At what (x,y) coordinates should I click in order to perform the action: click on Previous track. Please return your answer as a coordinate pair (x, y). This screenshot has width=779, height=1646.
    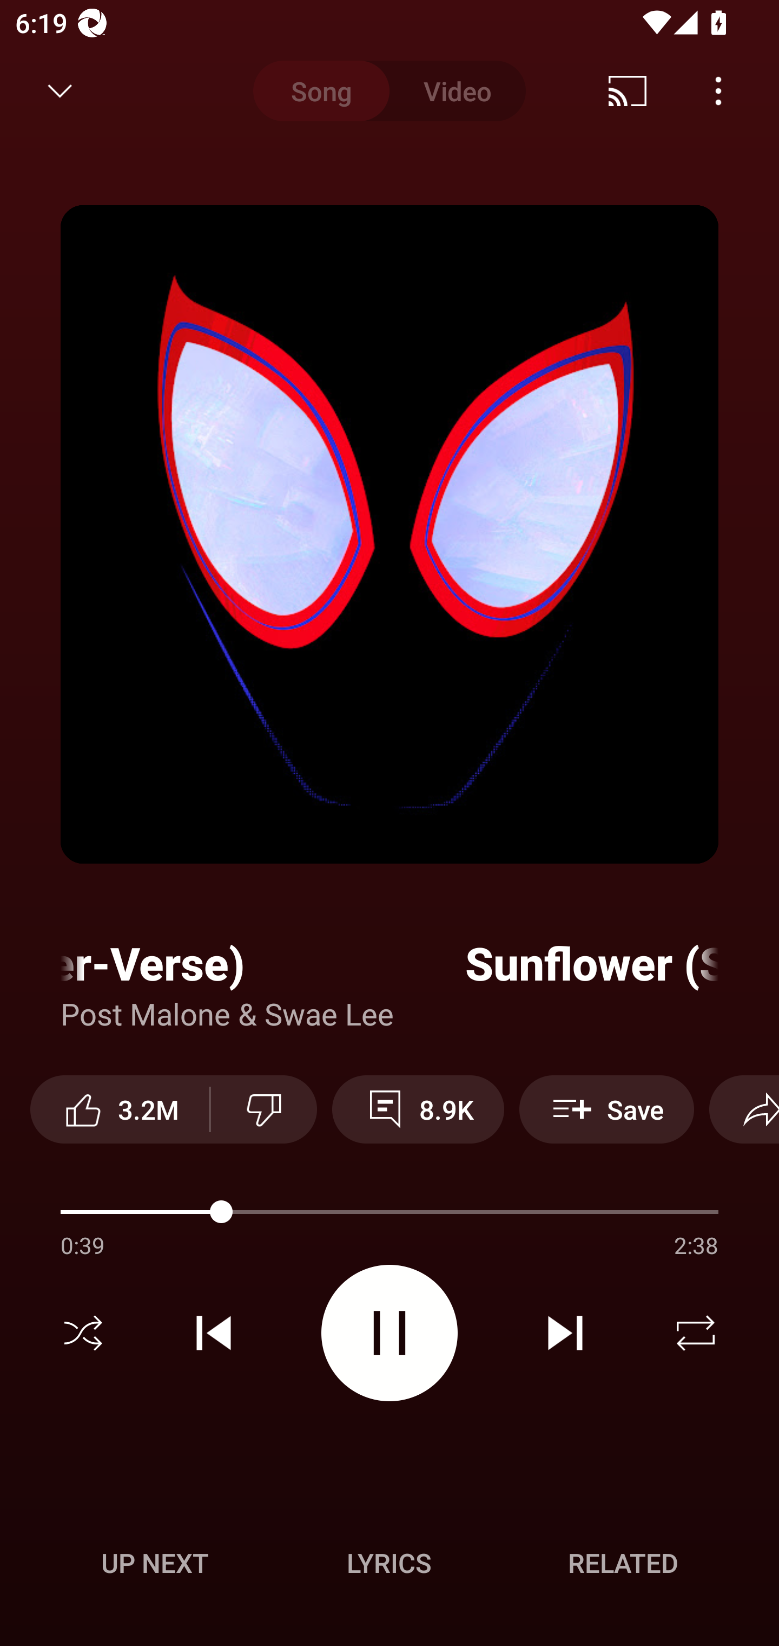
    Looking at the image, I should click on (214, 1333).